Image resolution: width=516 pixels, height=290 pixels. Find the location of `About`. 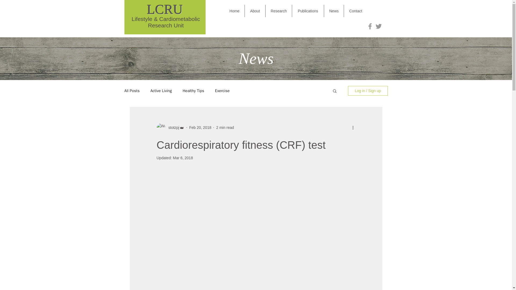

About is located at coordinates (255, 11).